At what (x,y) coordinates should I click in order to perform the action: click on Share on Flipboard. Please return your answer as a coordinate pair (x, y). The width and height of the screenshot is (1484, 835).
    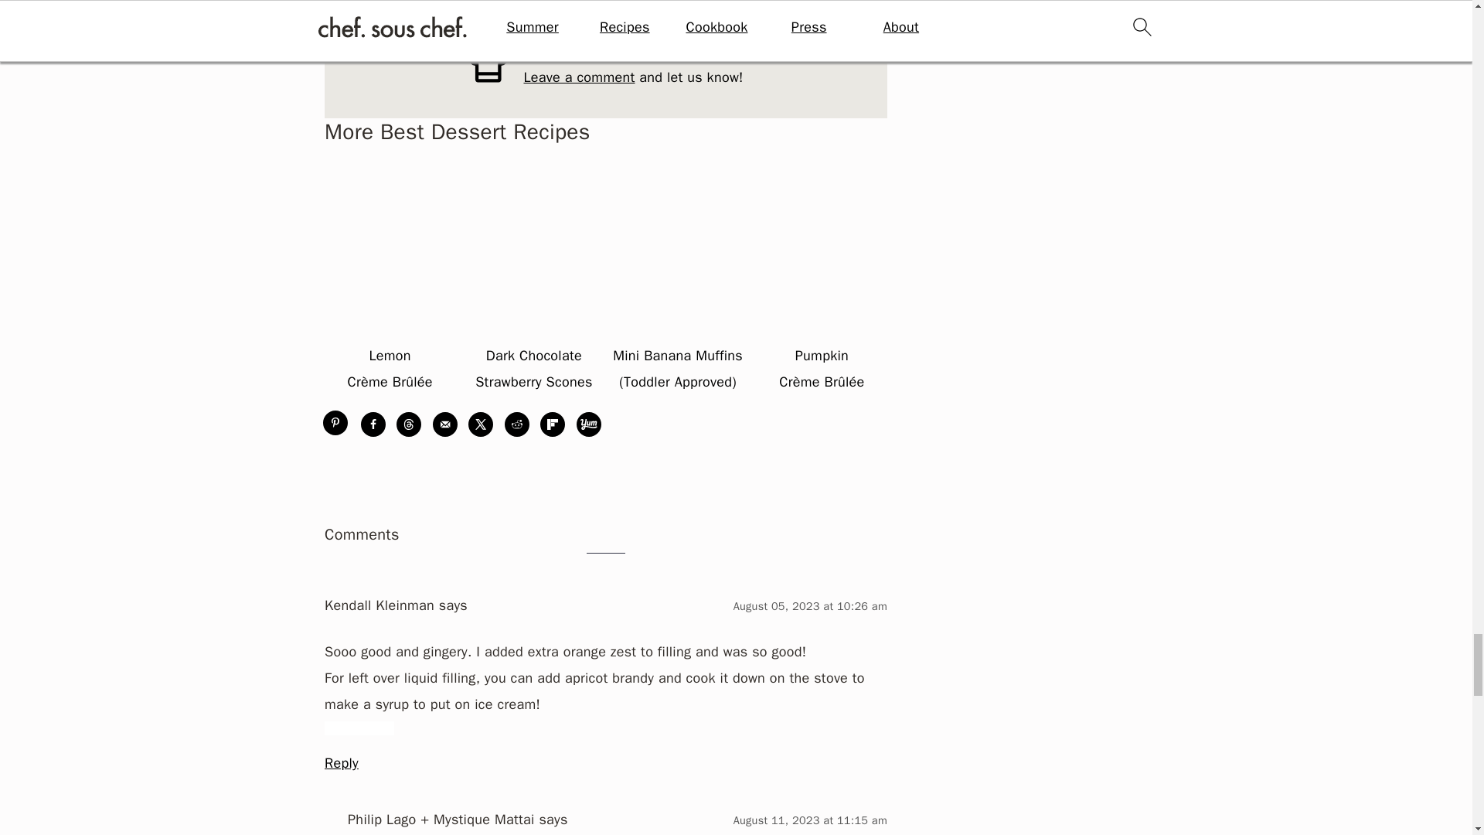
    Looking at the image, I should click on (552, 424).